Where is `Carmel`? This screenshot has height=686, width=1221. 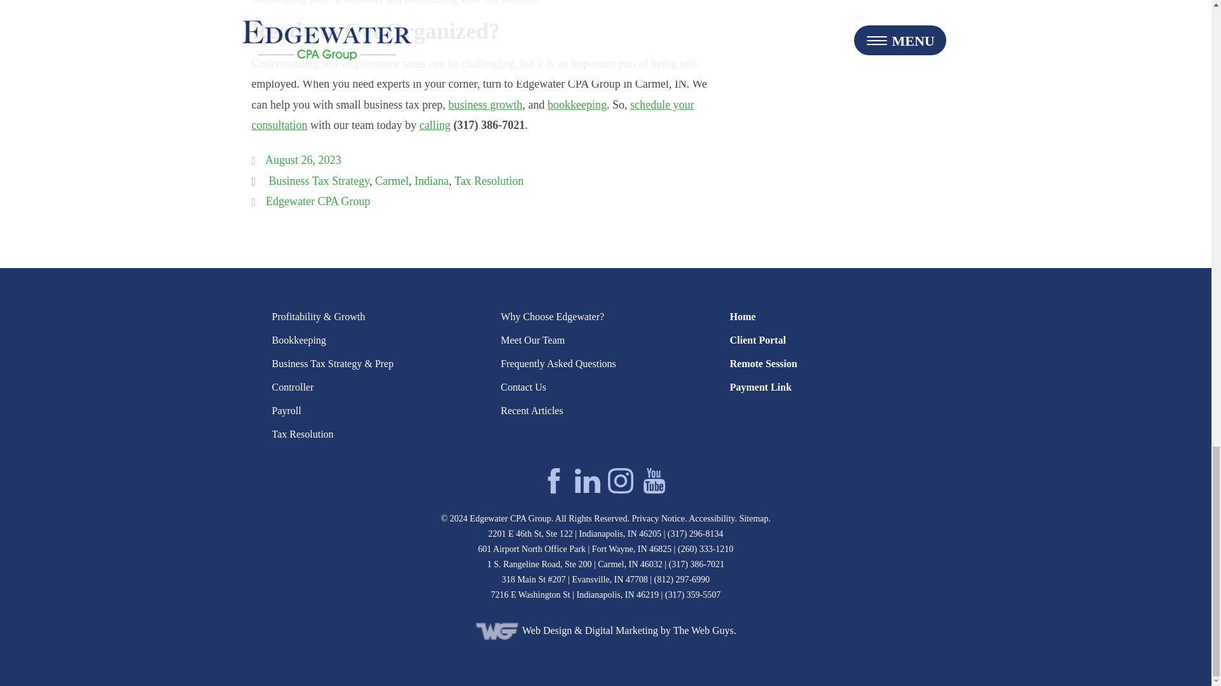
Carmel is located at coordinates (392, 180).